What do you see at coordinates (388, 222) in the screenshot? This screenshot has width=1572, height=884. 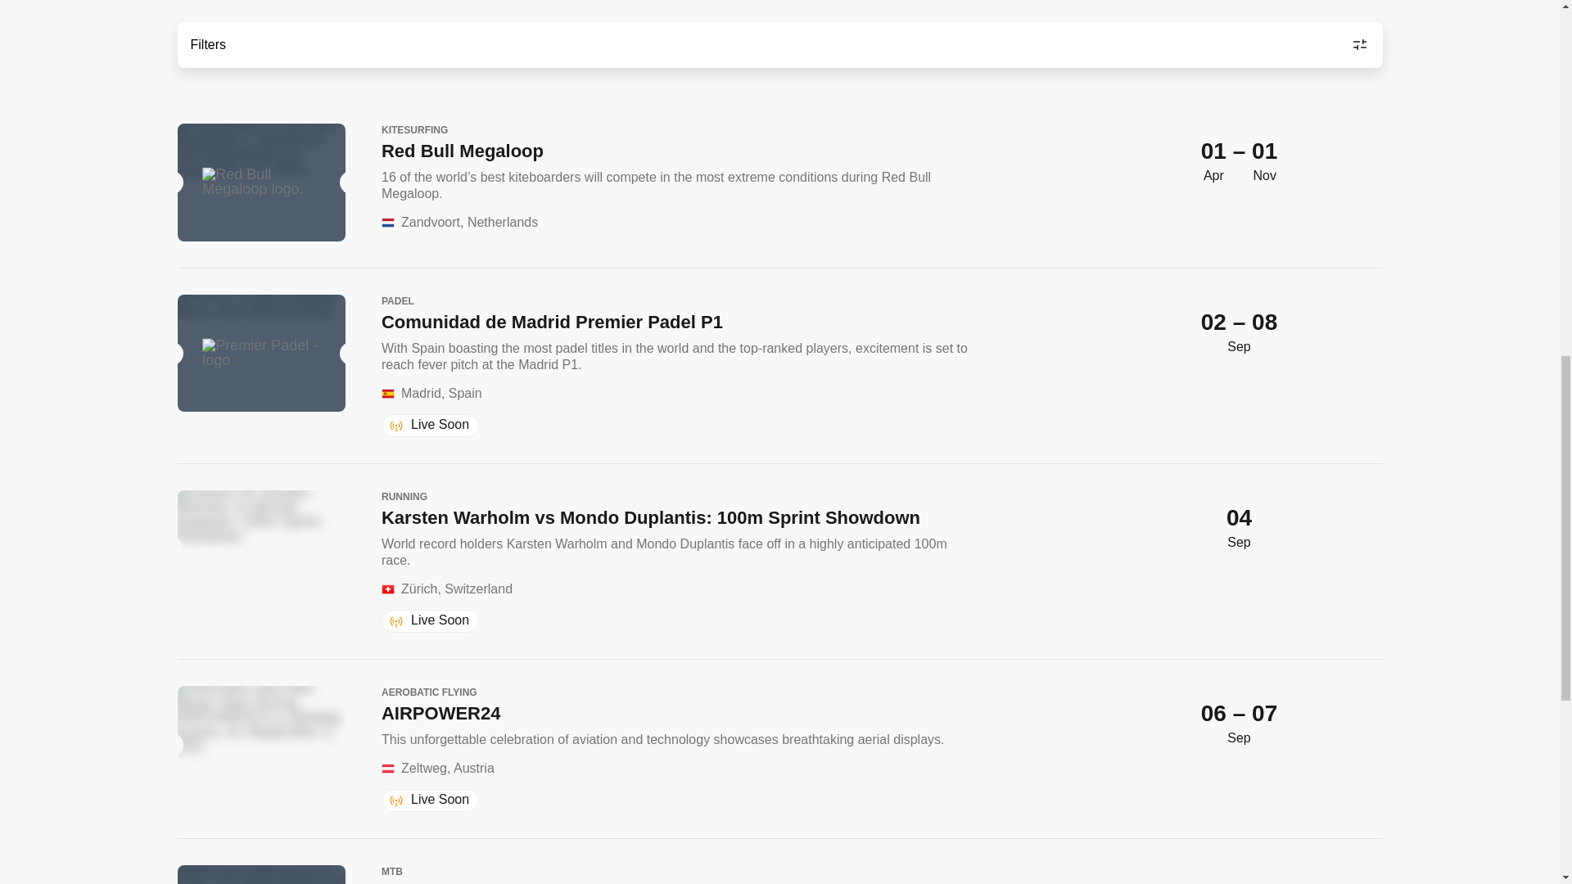 I see `Netherlands` at bounding box center [388, 222].